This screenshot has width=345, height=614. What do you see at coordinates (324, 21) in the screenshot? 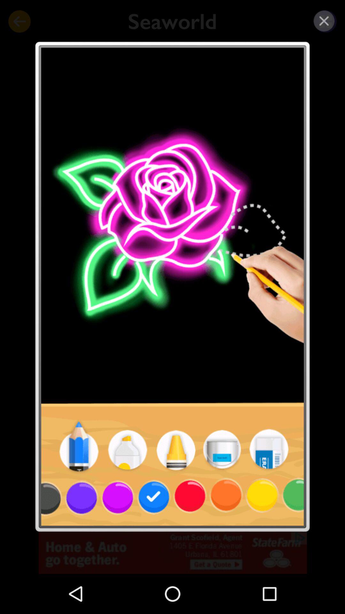
I see `exit out of page` at bounding box center [324, 21].